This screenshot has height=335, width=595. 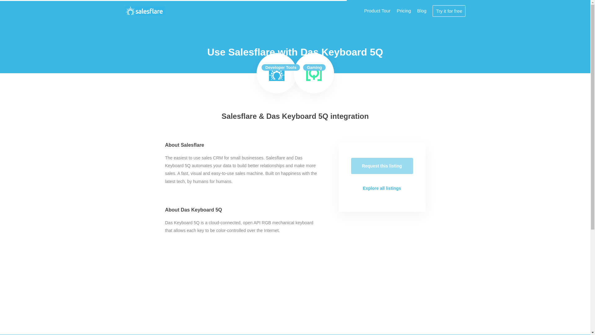 What do you see at coordinates (421, 11) in the screenshot?
I see `Blog` at bounding box center [421, 11].